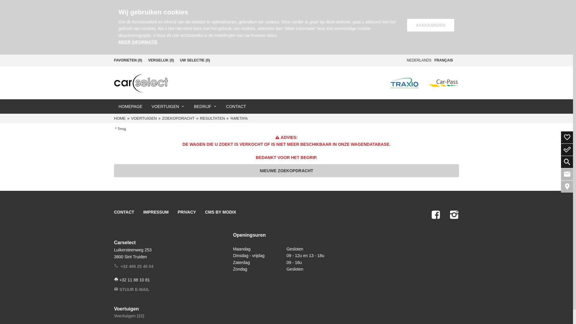 The height and width of the screenshot is (324, 576). I want to click on CMS BY MODIX, so click(220, 212).